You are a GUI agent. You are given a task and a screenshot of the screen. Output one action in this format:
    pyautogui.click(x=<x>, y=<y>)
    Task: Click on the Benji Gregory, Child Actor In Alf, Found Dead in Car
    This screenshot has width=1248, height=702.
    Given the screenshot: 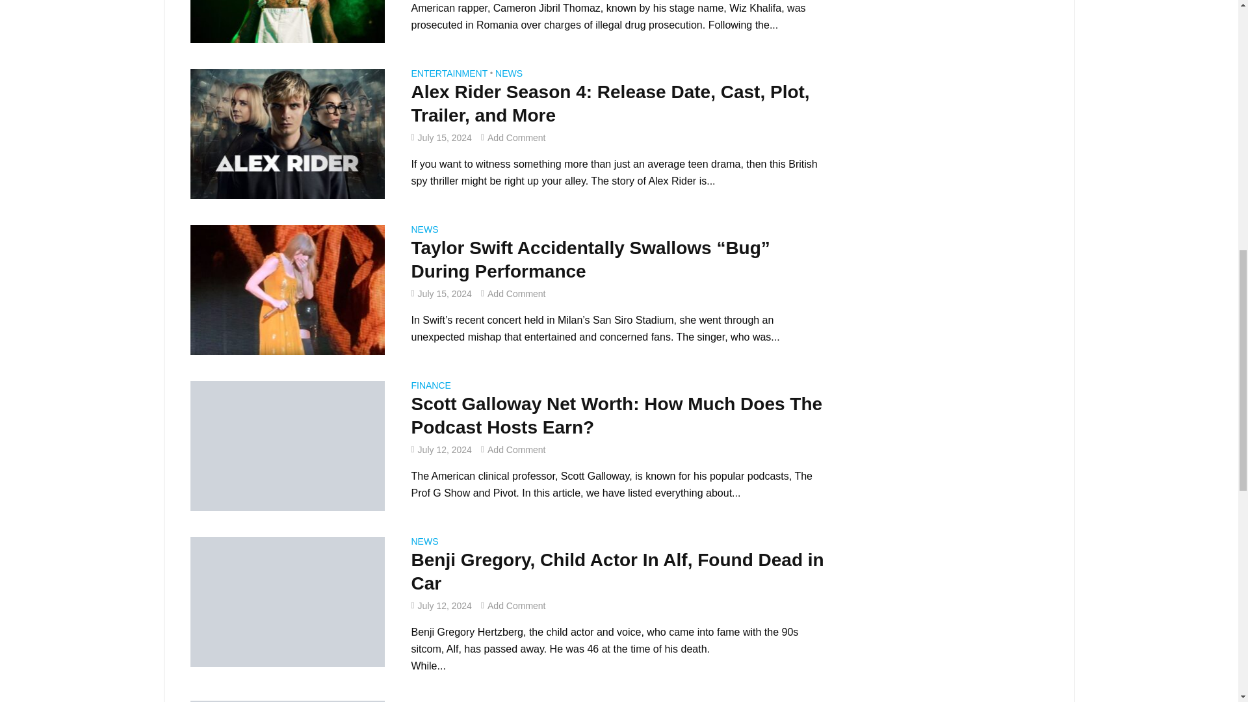 What is the action you would take?
    pyautogui.click(x=287, y=601)
    